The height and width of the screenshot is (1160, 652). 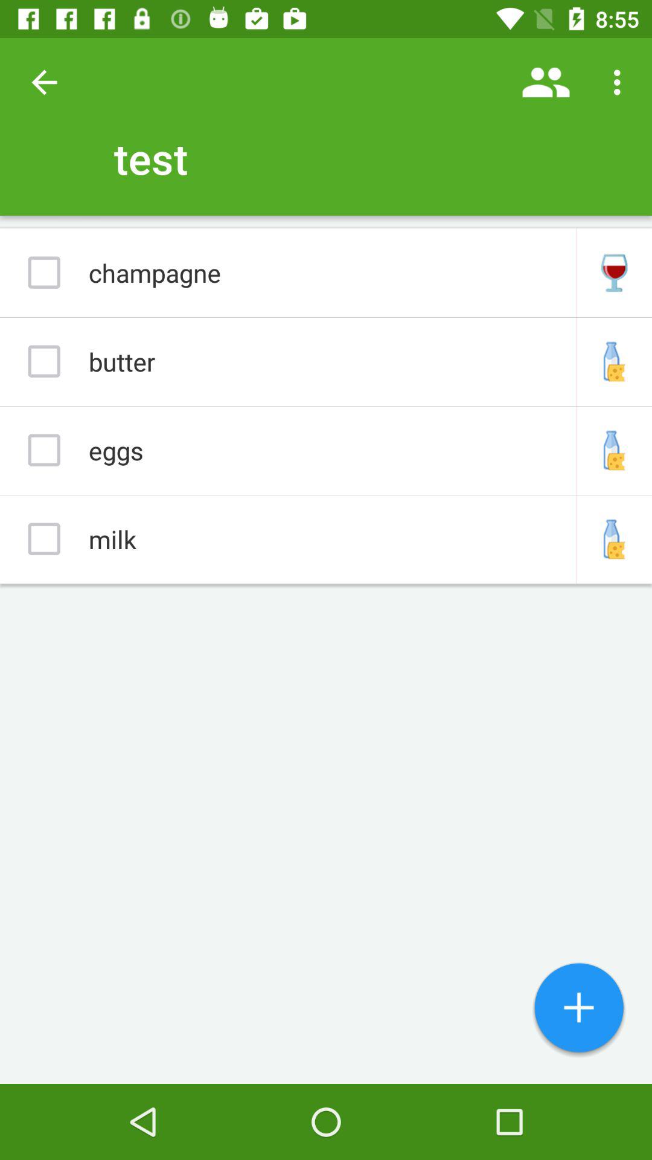 I want to click on symbol which is on right to champagne, so click(x=614, y=273).